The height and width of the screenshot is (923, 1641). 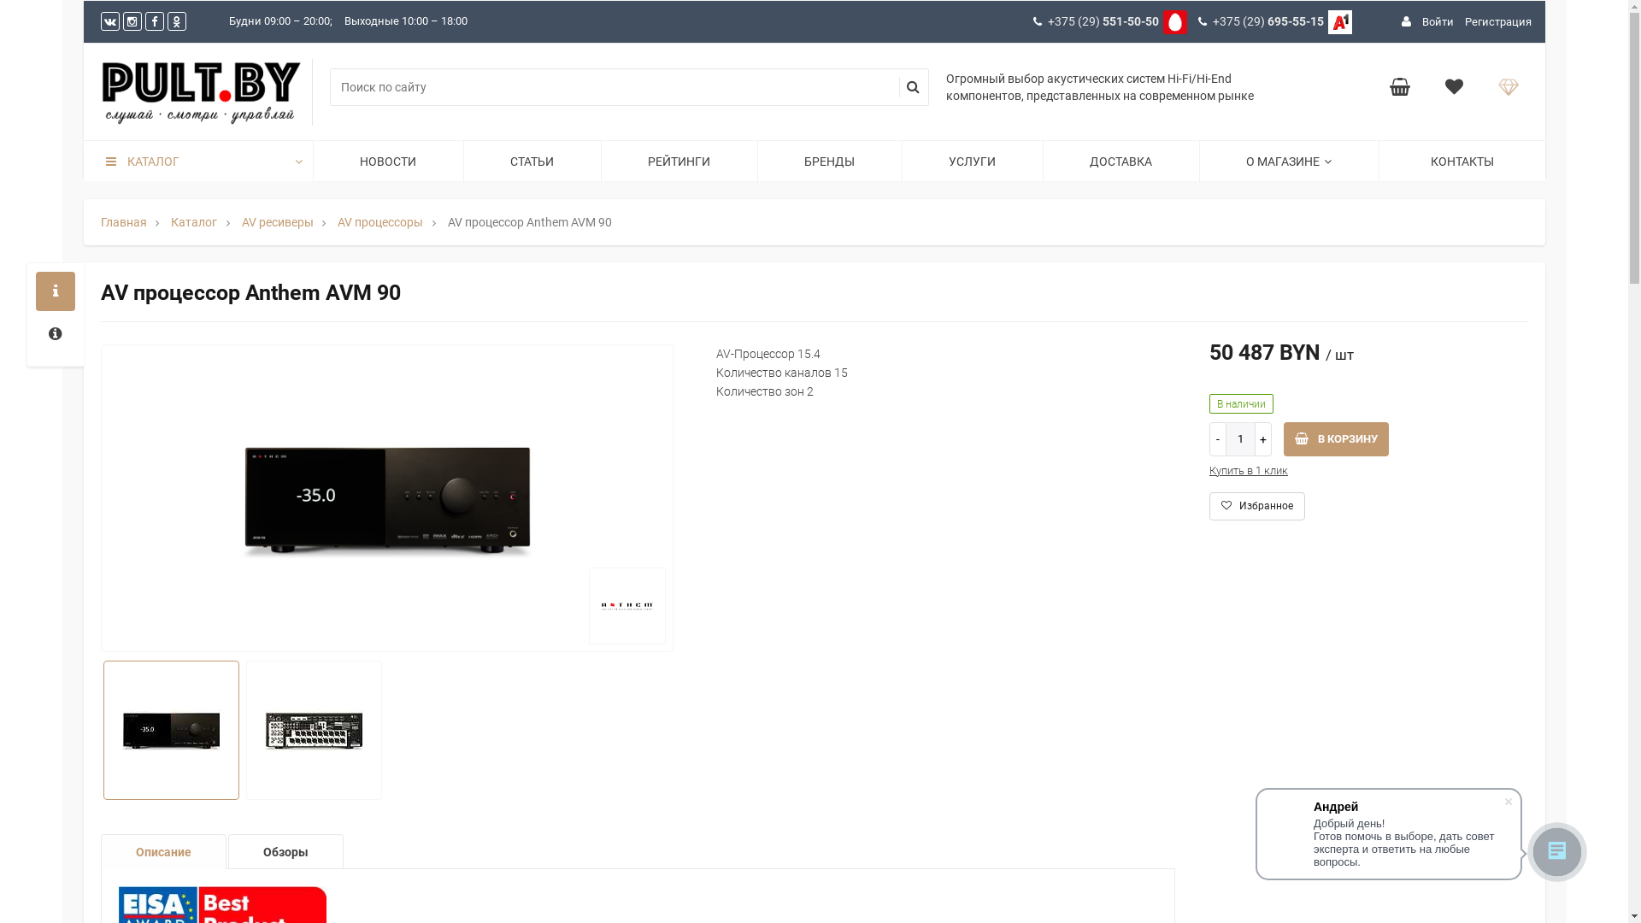 What do you see at coordinates (1340, 22) in the screenshot?
I see `Velcom` at bounding box center [1340, 22].